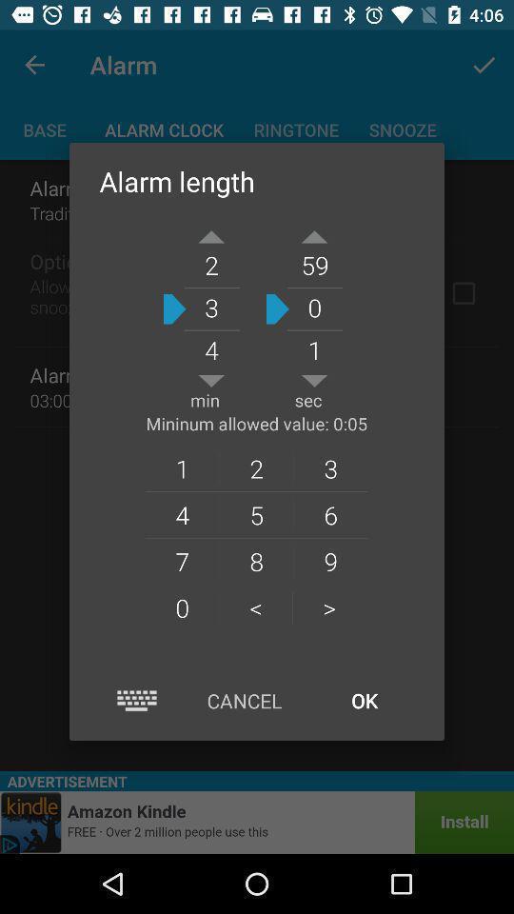 Image resolution: width=514 pixels, height=914 pixels. What do you see at coordinates (331, 468) in the screenshot?
I see `tap 3` at bounding box center [331, 468].